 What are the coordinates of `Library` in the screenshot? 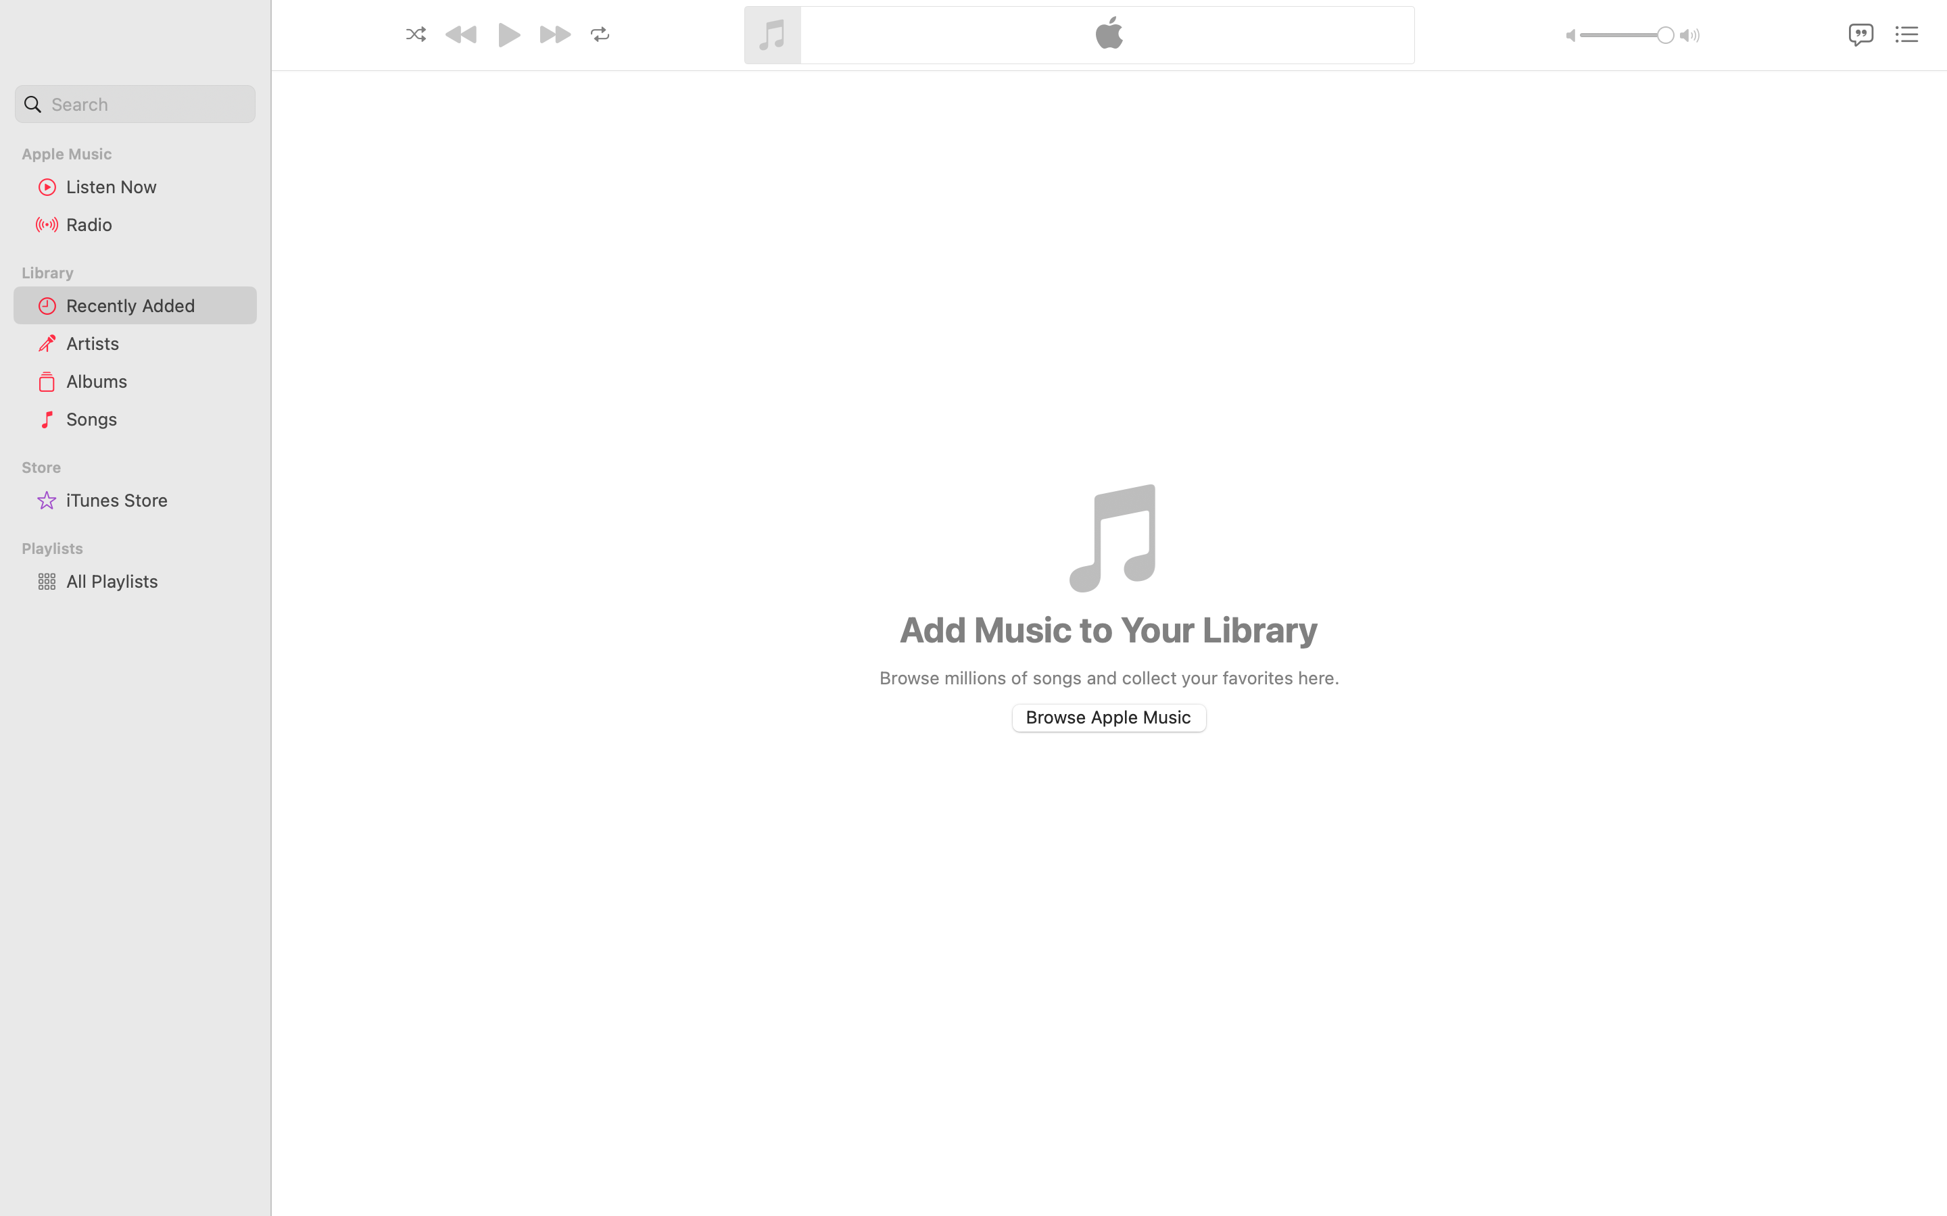 It's located at (134, 273).